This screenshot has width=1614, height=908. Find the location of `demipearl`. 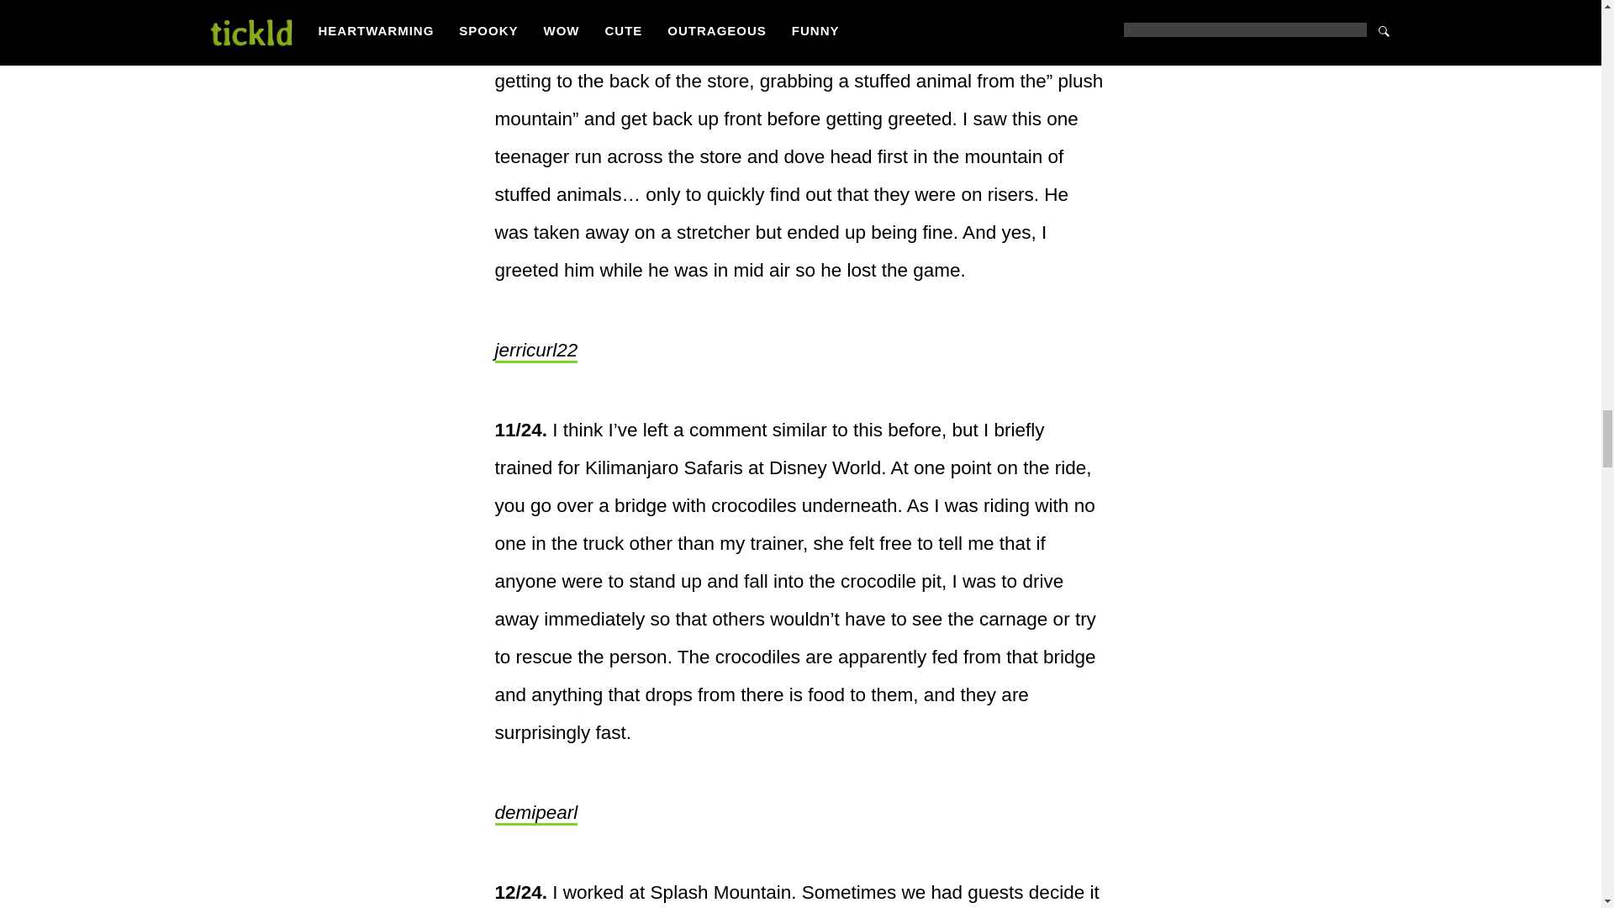

demipearl is located at coordinates (535, 813).